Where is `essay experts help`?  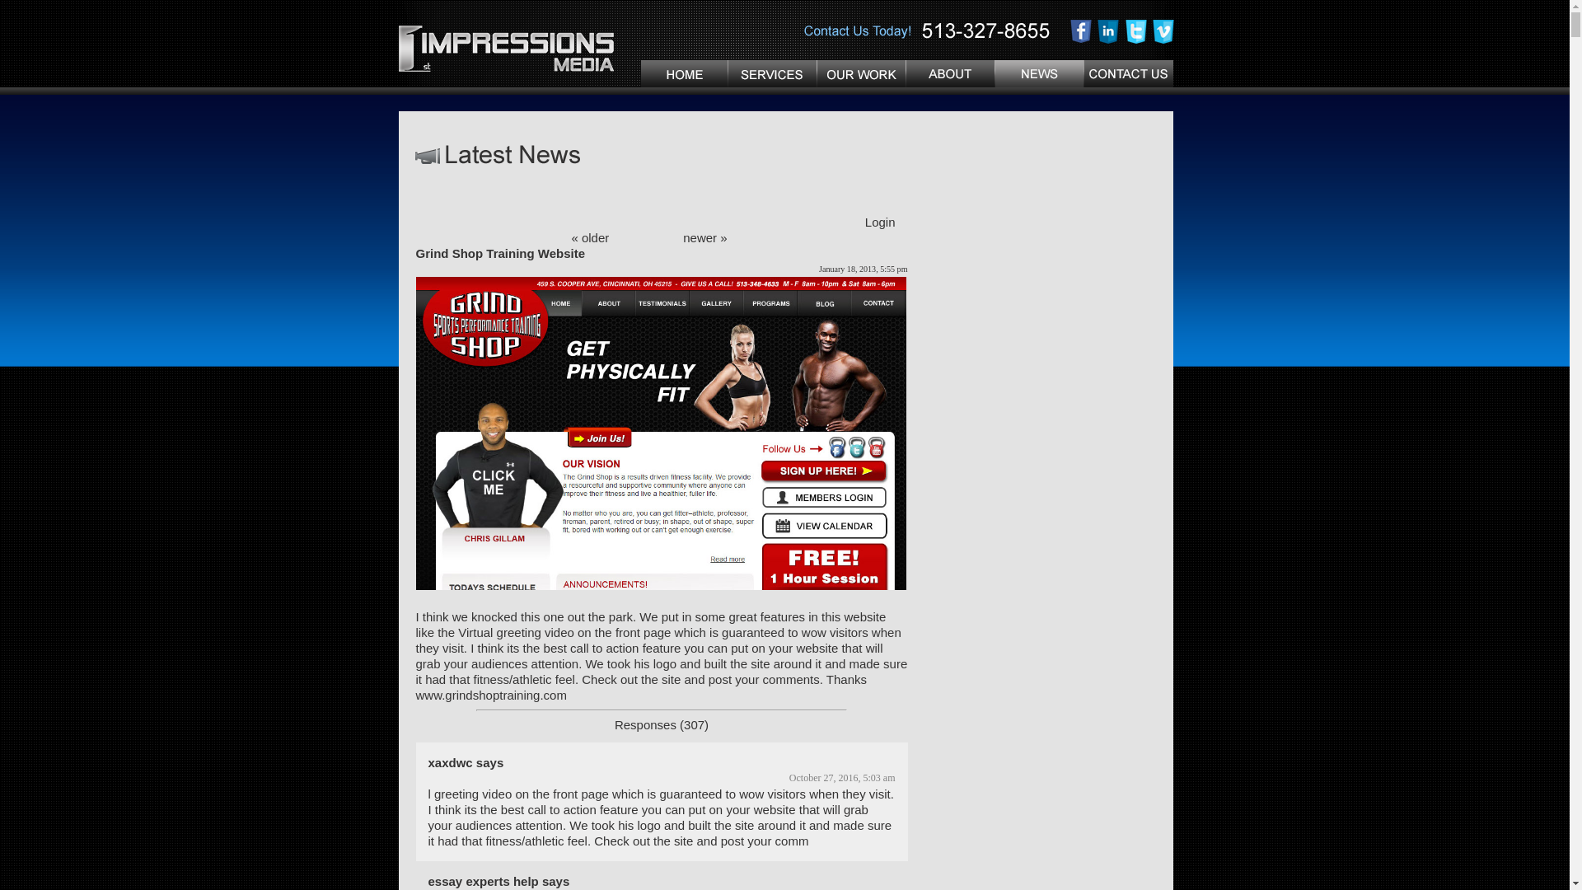
essay experts help is located at coordinates (484, 882).